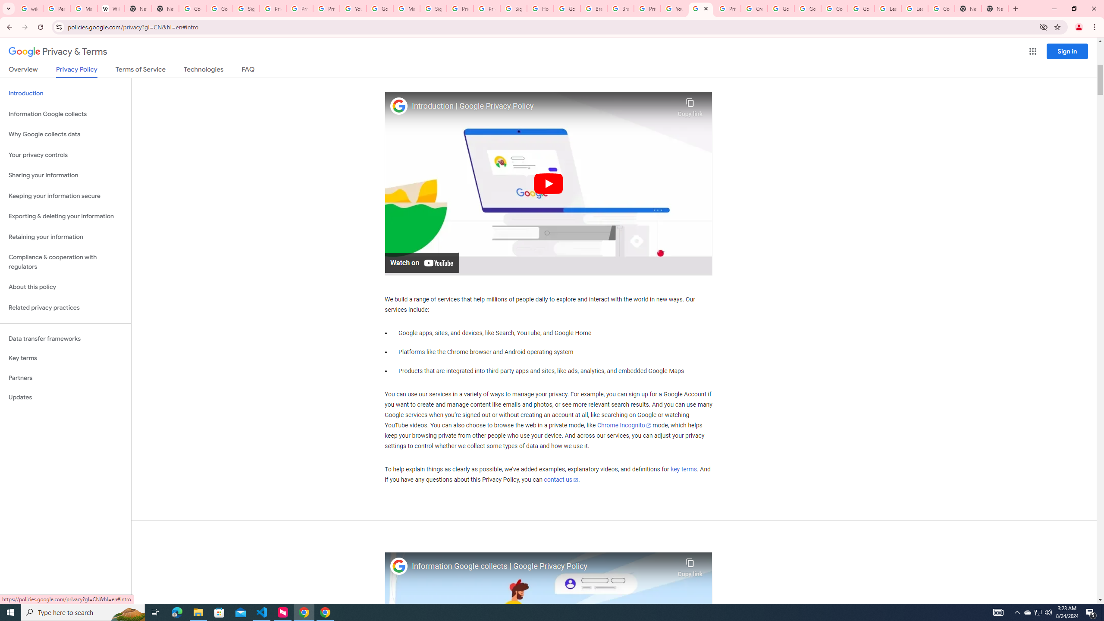 This screenshot has height=621, width=1104. What do you see at coordinates (84, 9) in the screenshot?
I see `Manage your Location History - Google Search Help` at bounding box center [84, 9].